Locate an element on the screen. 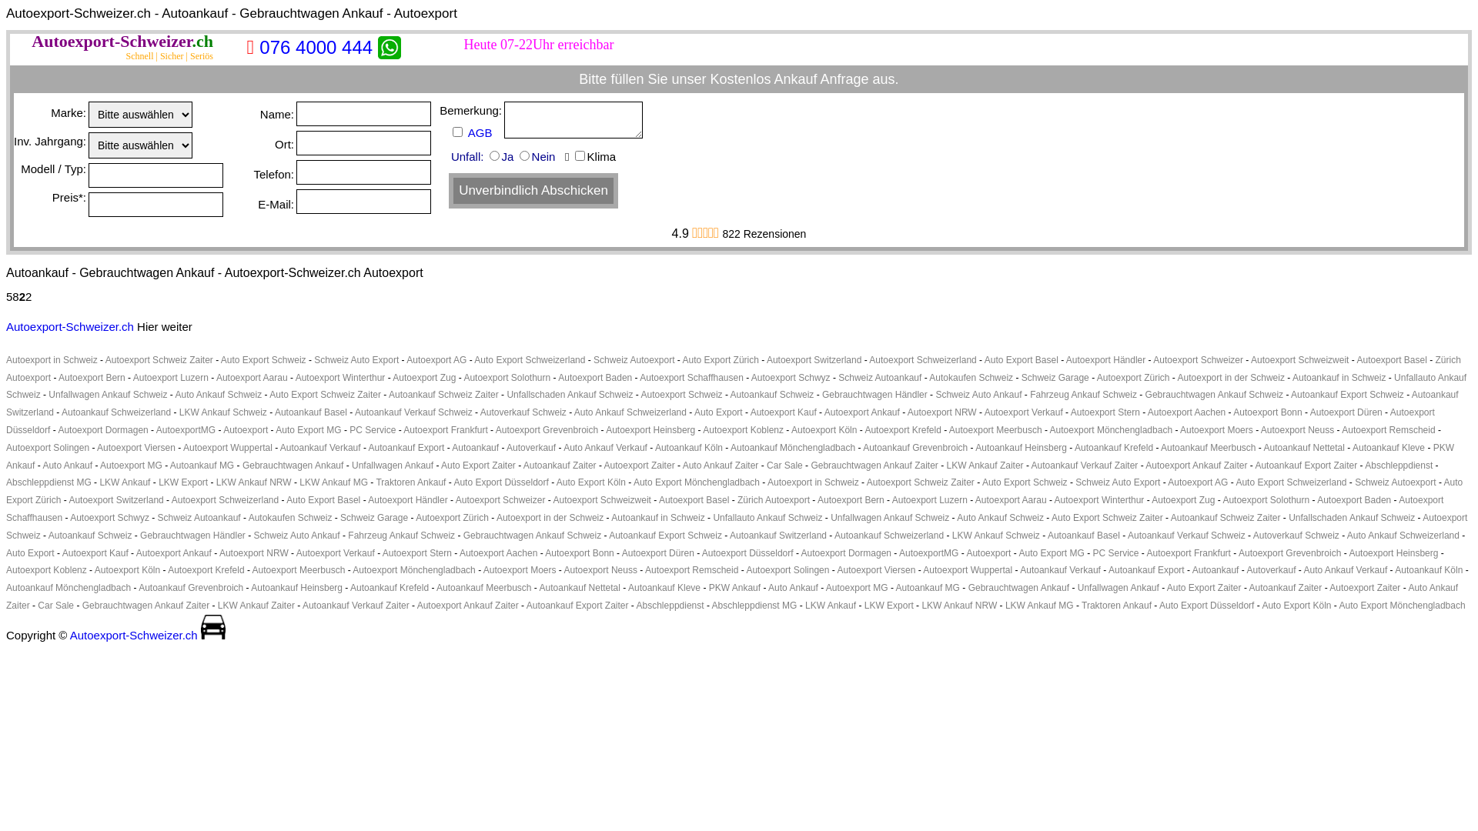 This screenshot has width=1478, height=831. AutoexportMG is located at coordinates (928, 553).